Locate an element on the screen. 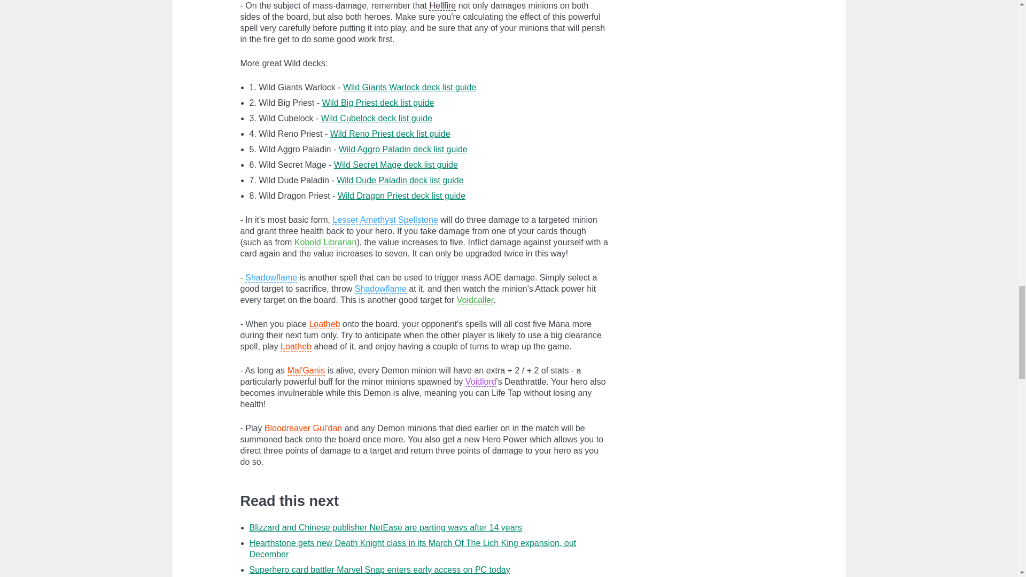 This screenshot has height=577, width=1026. Wild Cubelock deck list guide is located at coordinates (376, 118).